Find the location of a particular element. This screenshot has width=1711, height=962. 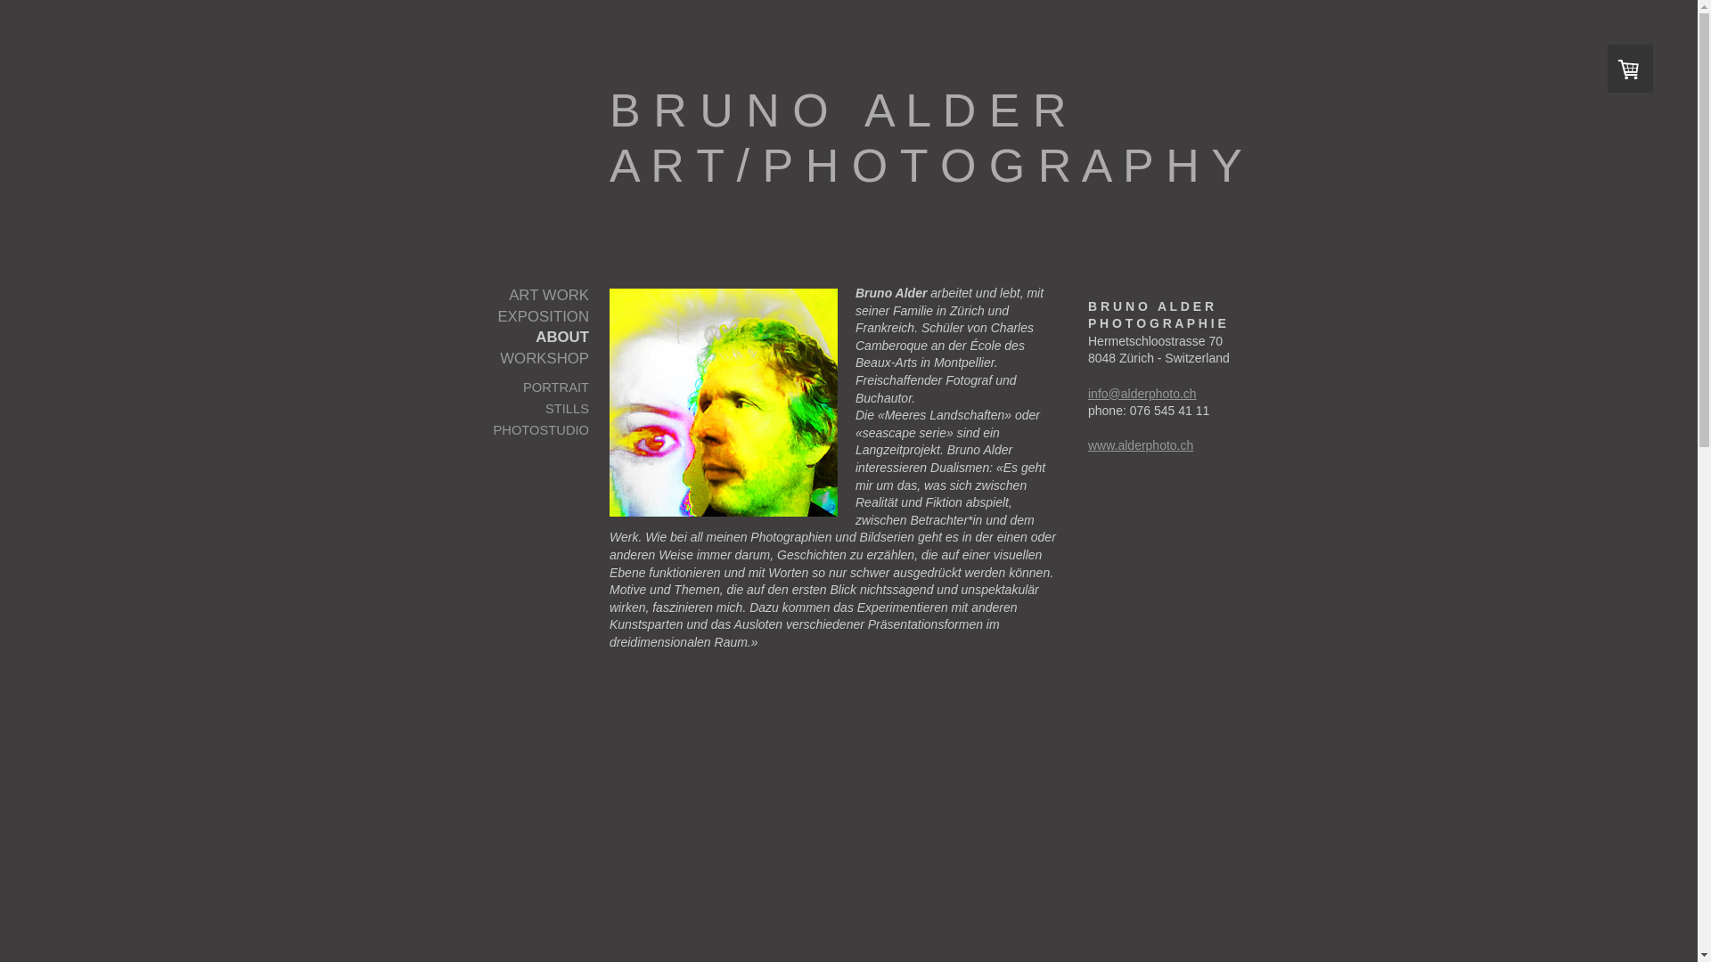

STILLS is located at coordinates (513, 410).